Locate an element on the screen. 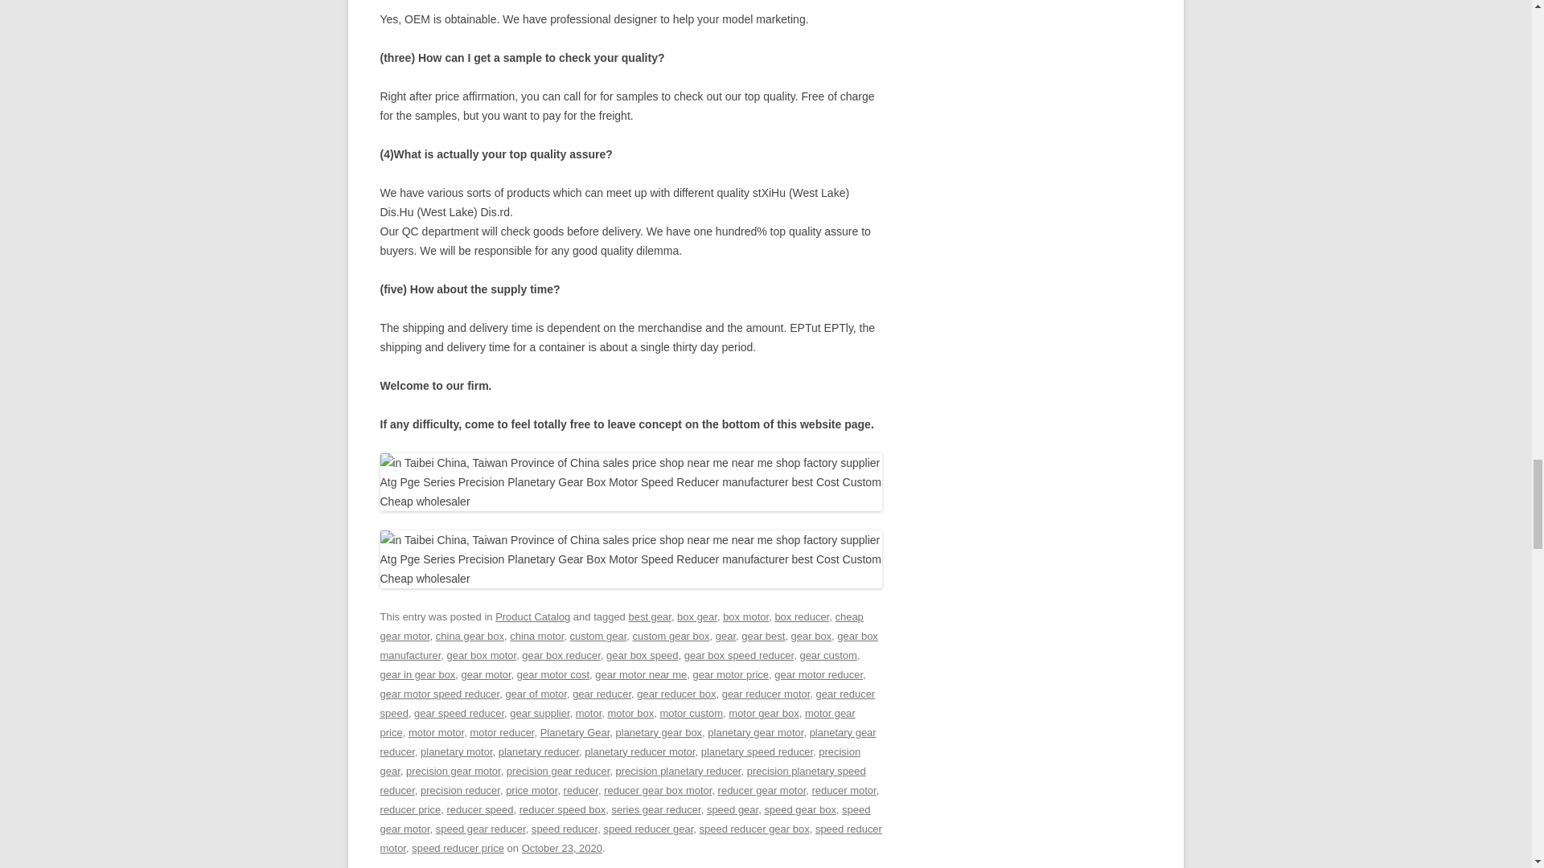 The height and width of the screenshot is (868, 1544). gear box is located at coordinates (811, 637).